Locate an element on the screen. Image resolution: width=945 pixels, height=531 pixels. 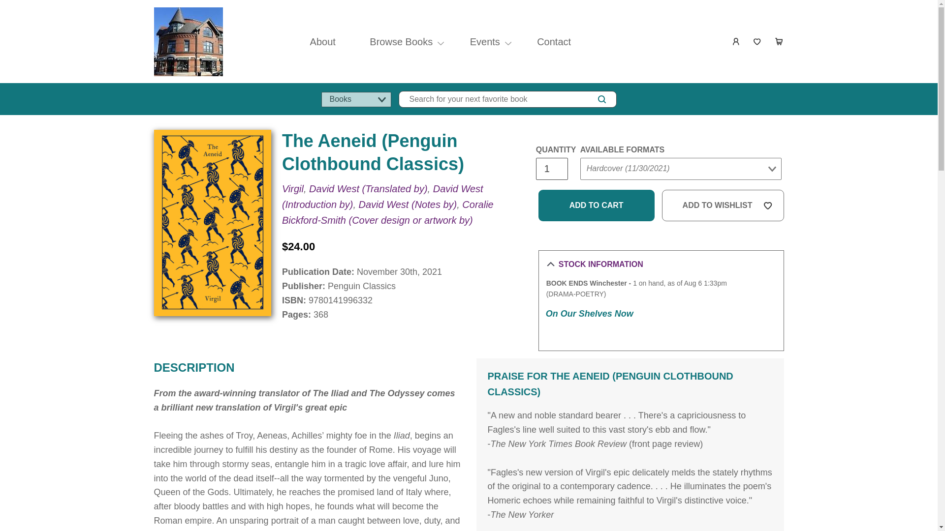
Contact is located at coordinates (553, 41).